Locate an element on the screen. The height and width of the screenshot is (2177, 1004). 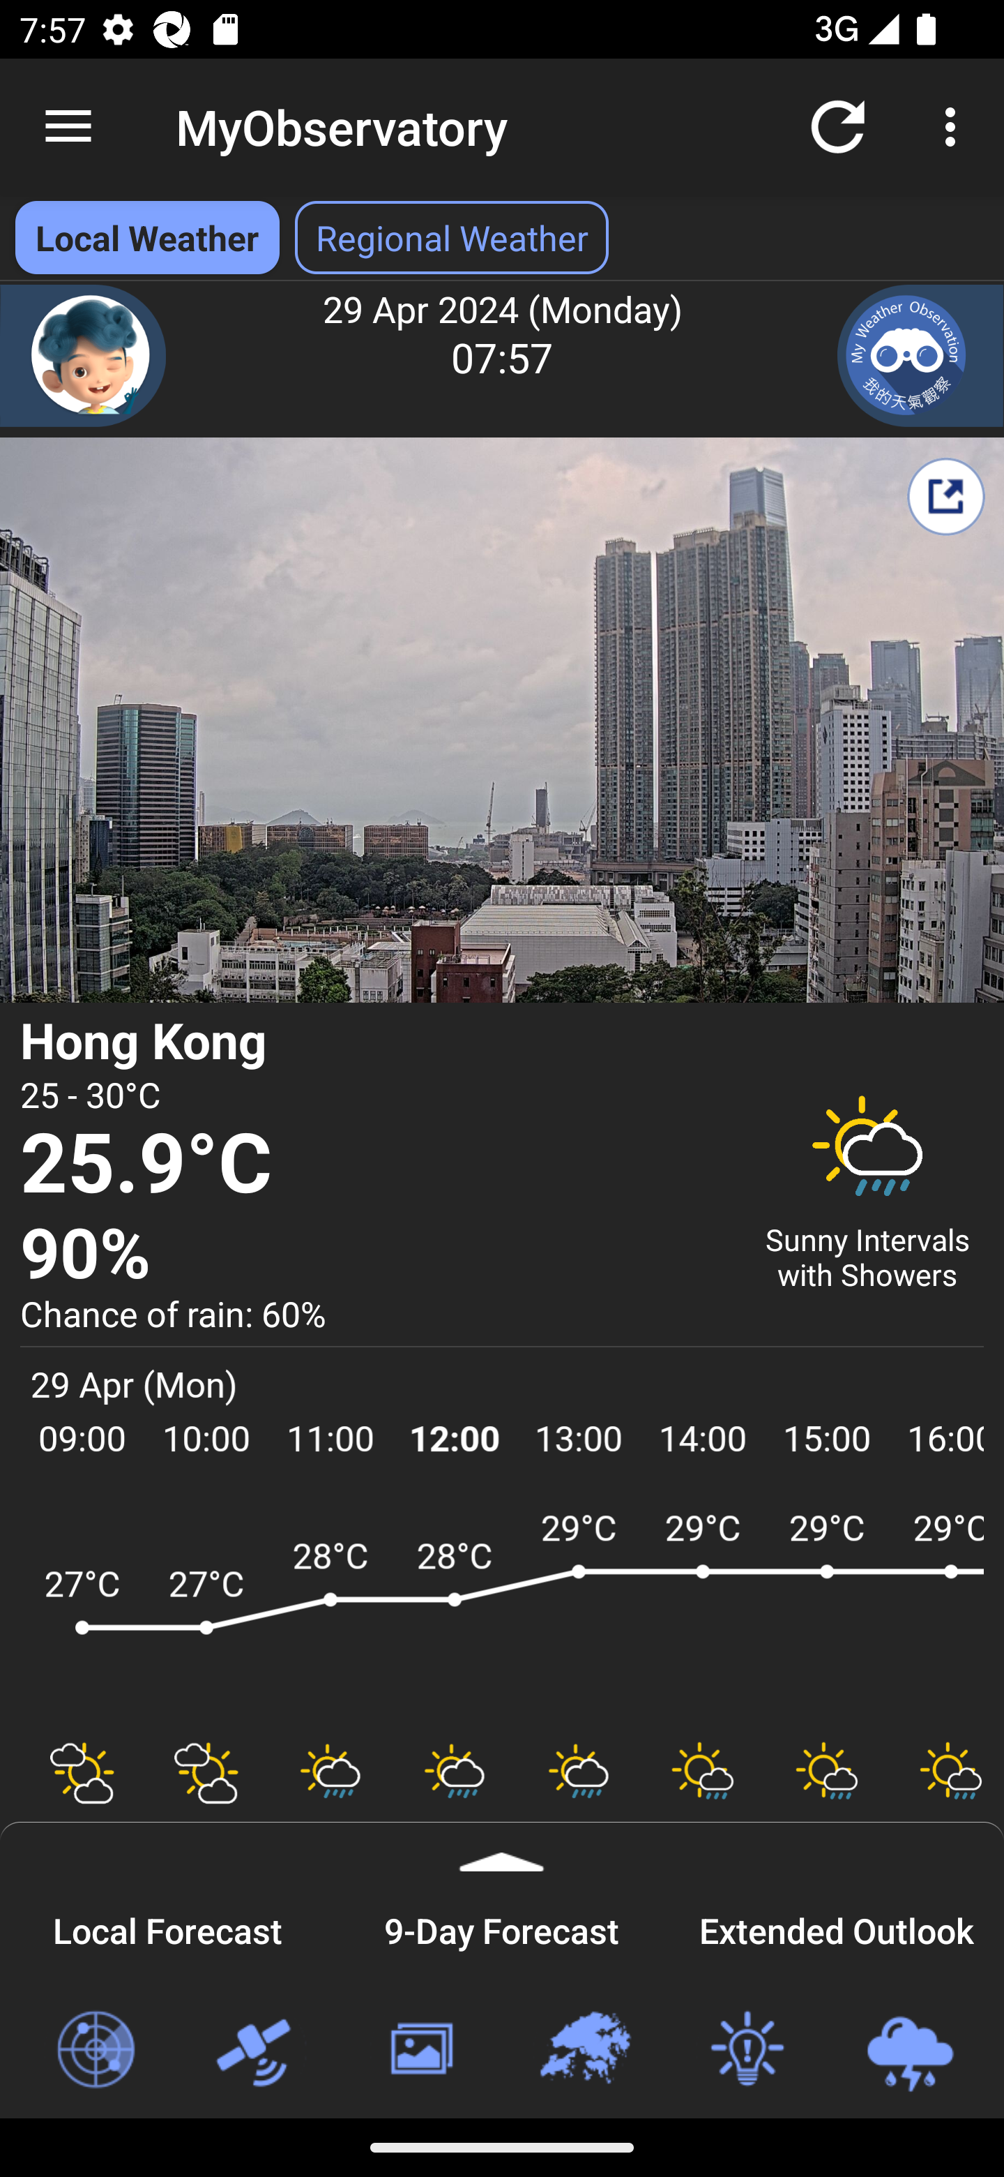
Extended Outlook is located at coordinates (837, 1927).